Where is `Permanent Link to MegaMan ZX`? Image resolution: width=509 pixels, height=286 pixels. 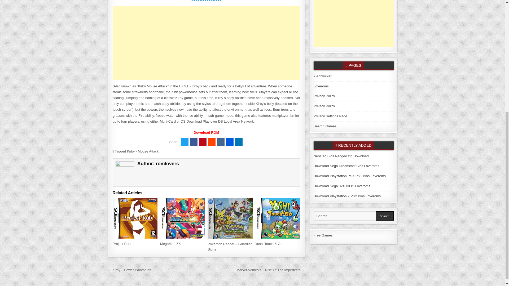
Permanent Link to MegaMan ZX is located at coordinates (170, 244).